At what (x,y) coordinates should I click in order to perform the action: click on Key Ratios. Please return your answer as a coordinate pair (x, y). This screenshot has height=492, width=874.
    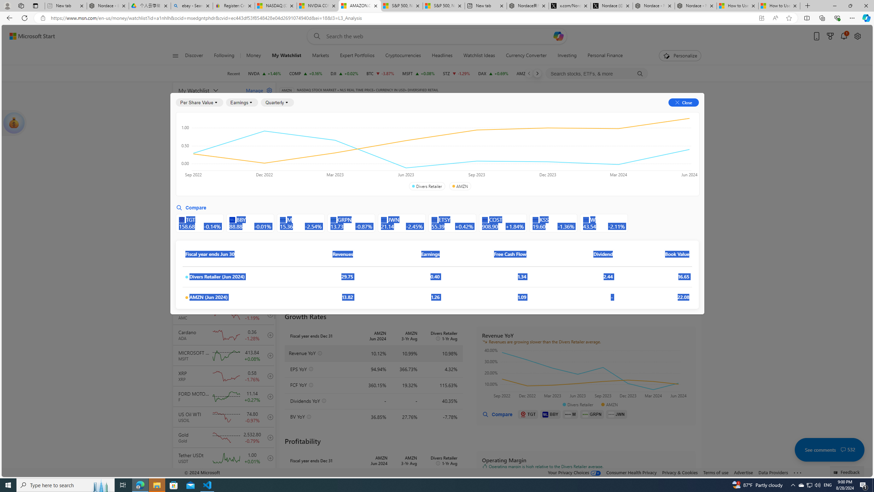
    Looking at the image, I should click on (296, 134).